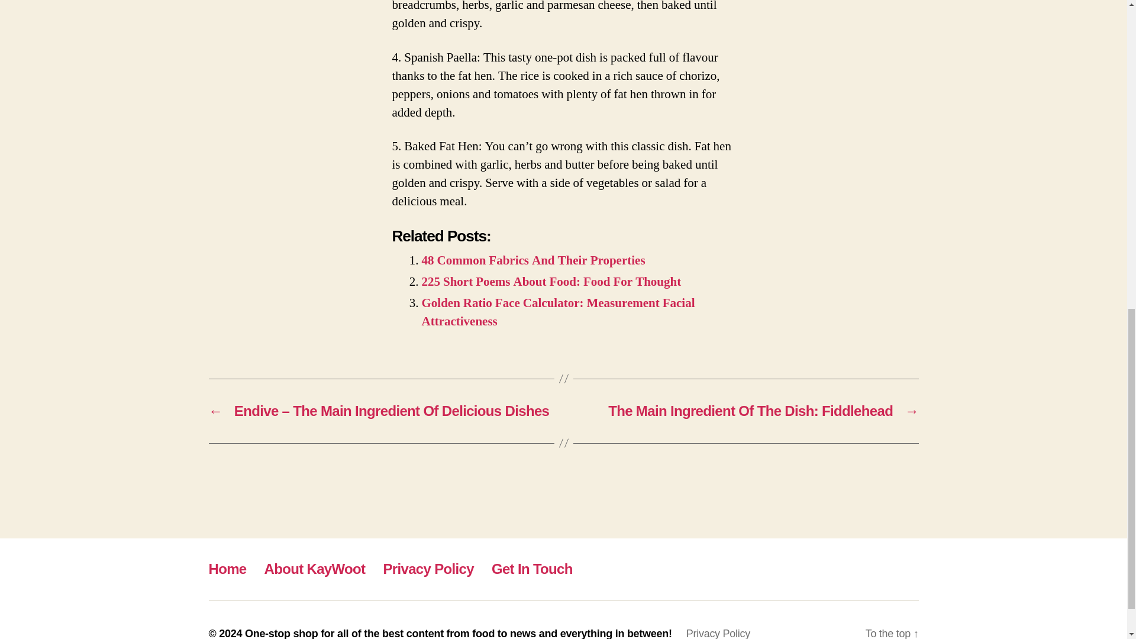 The height and width of the screenshot is (639, 1136). What do you see at coordinates (533, 260) in the screenshot?
I see `48 Common Fabrics And Their Properties` at bounding box center [533, 260].